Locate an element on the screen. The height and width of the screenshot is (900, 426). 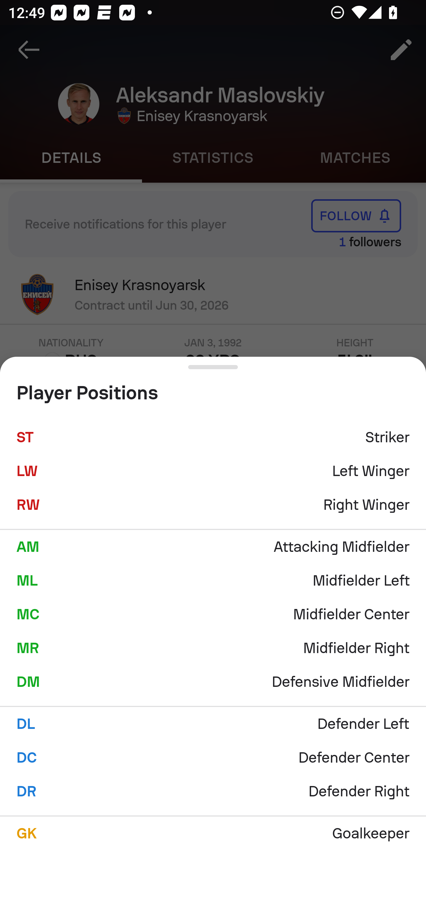
RW Right Winger is located at coordinates (213, 505).